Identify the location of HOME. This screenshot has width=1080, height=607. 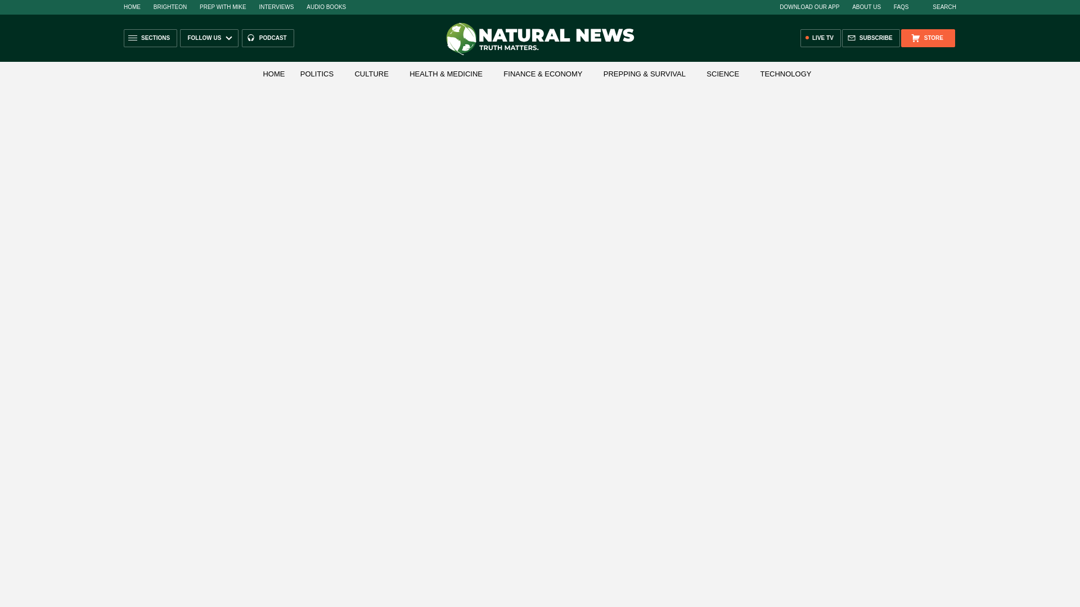
(132, 7).